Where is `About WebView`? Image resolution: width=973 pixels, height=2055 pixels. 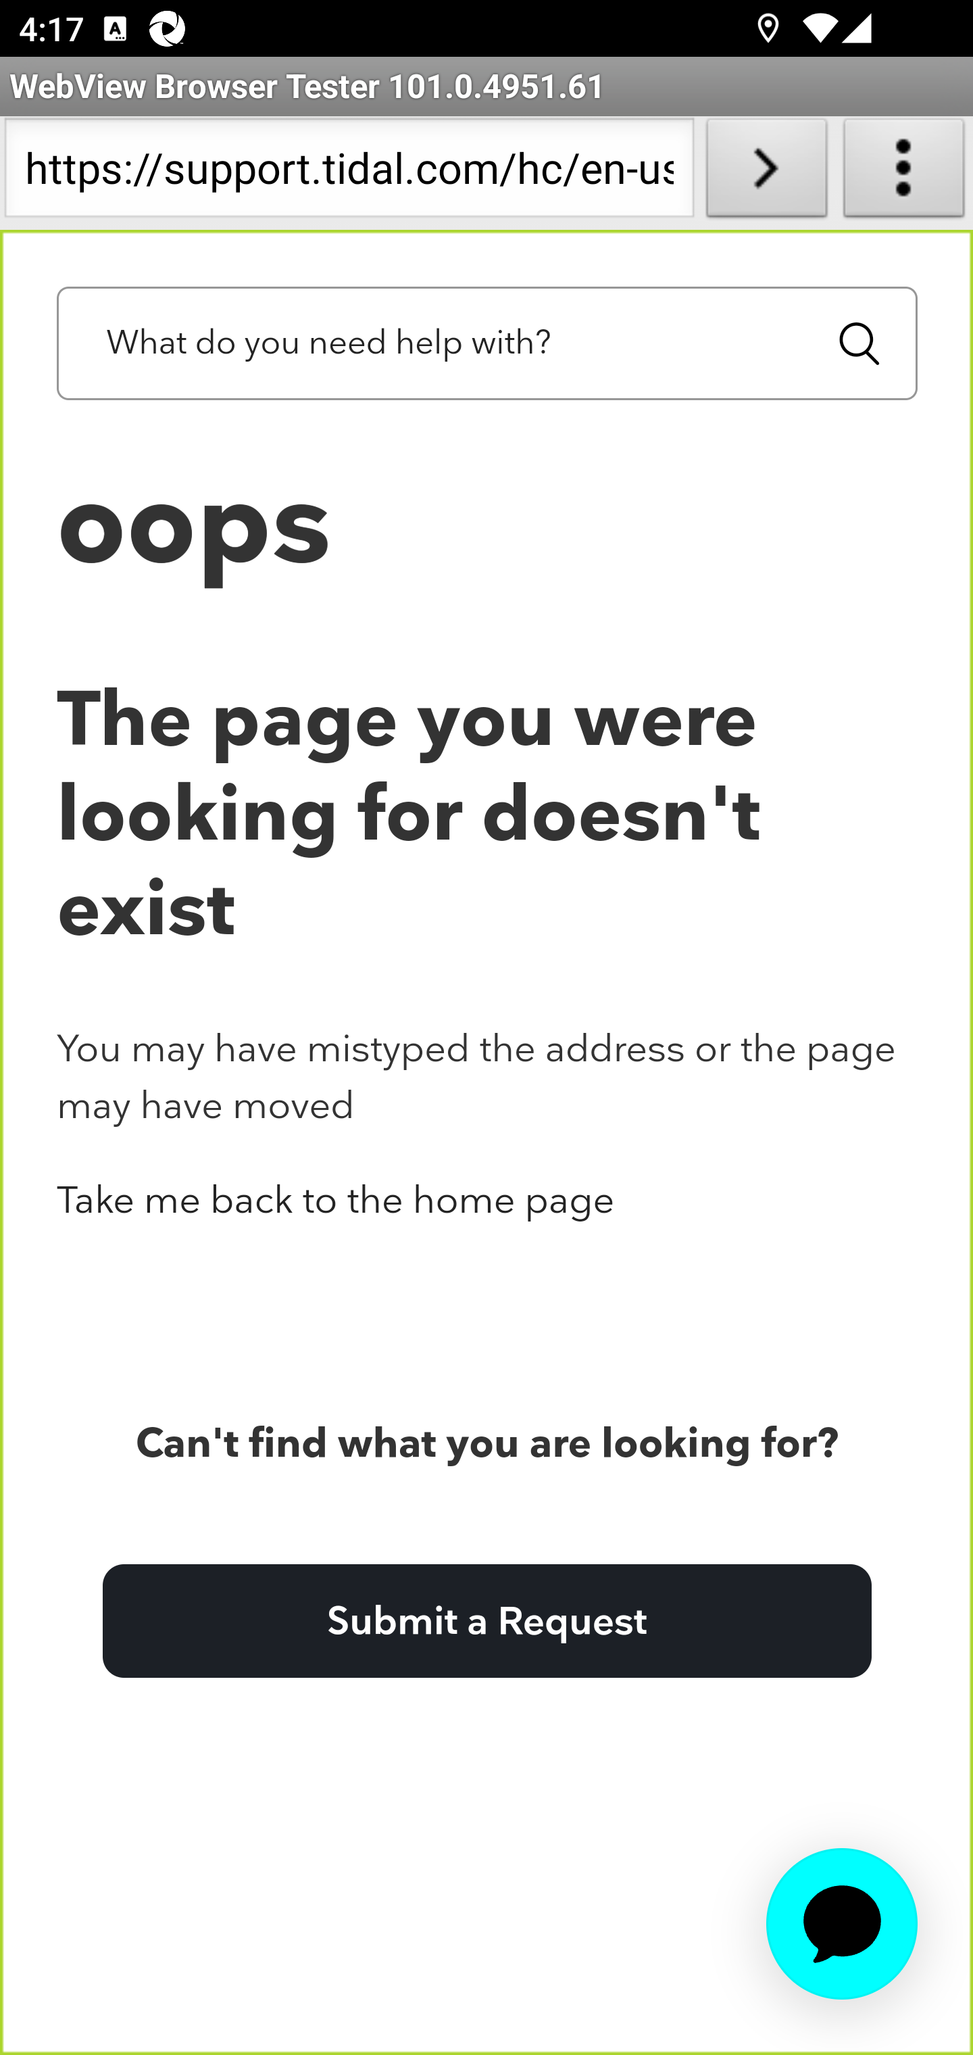
About WebView is located at coordinates (904, 173).